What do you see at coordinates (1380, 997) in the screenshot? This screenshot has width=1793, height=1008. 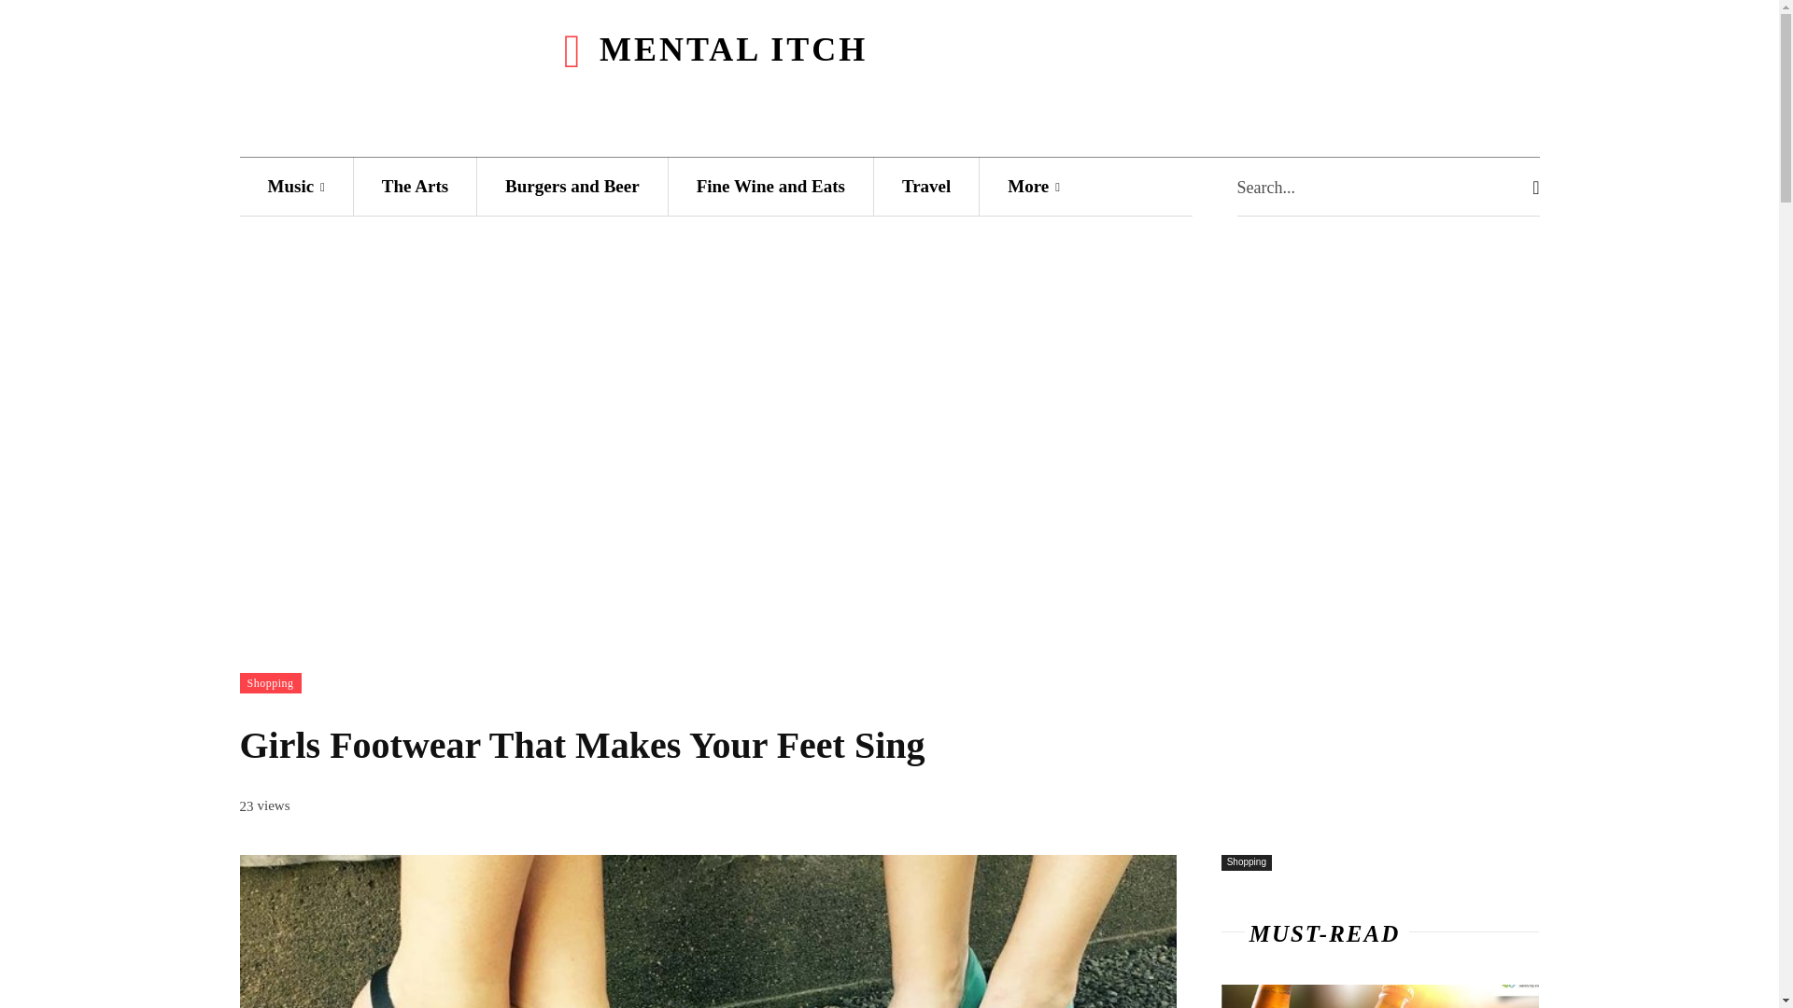 I see `Why Does Beer Taste Better When Ice Cold?` at bounding box center [1380, 997].